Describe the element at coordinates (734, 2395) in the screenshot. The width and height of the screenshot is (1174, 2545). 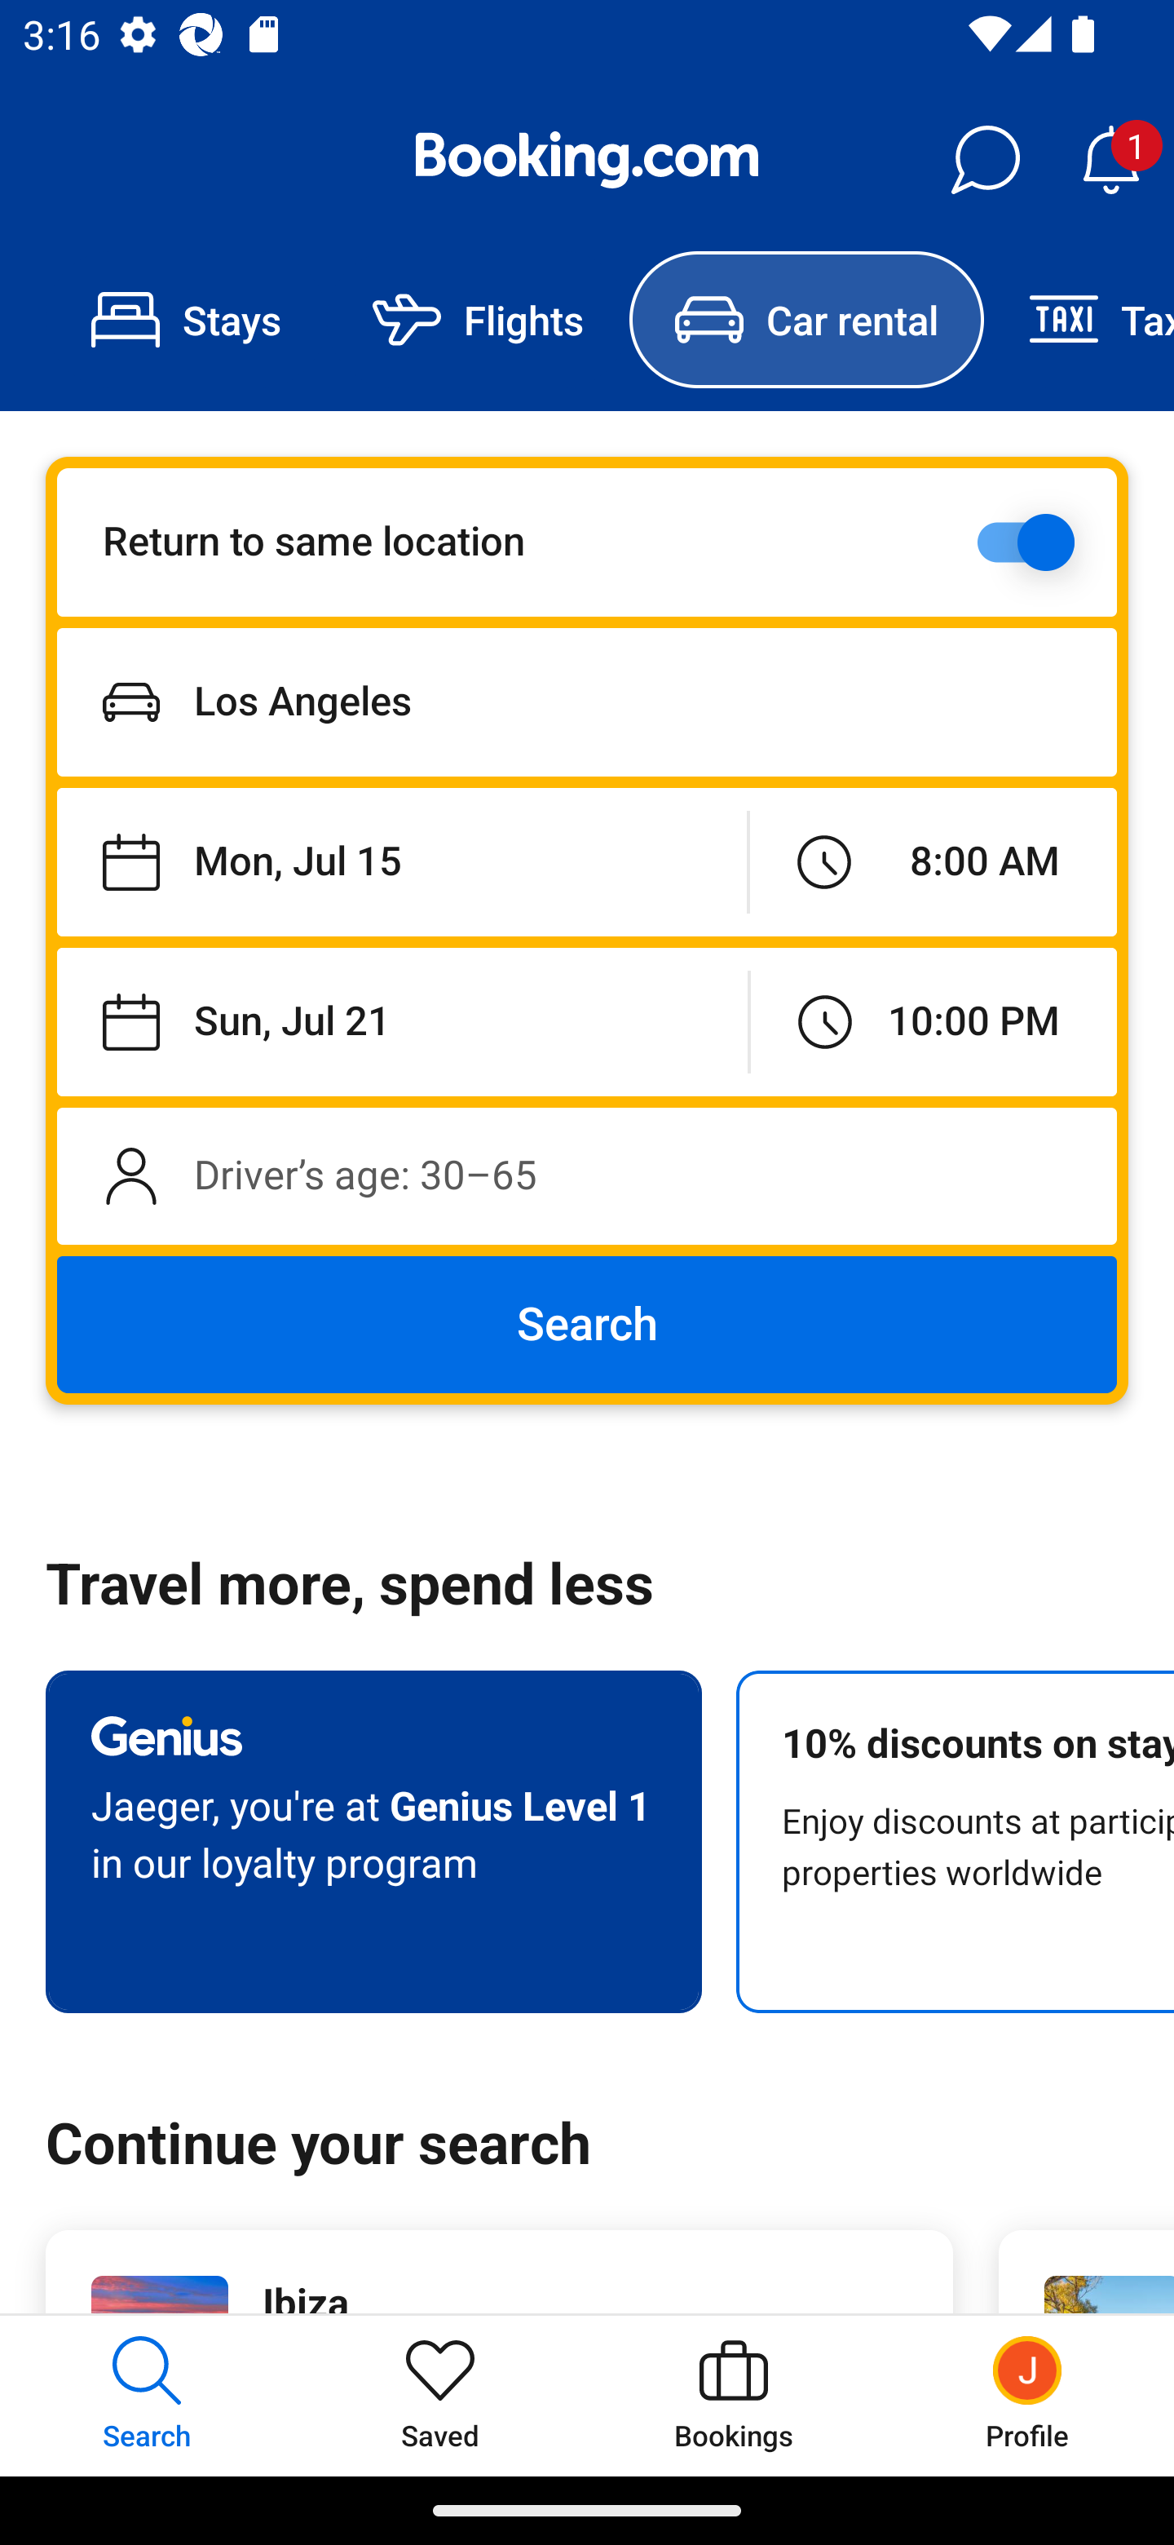
I see `Bookings` at that location.